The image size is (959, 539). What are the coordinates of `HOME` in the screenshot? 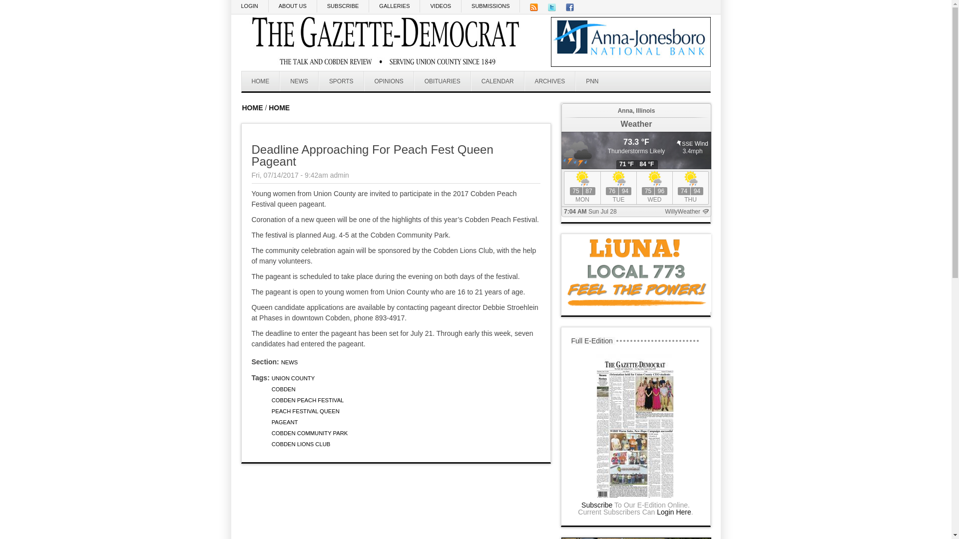 It's located at (261, 81).